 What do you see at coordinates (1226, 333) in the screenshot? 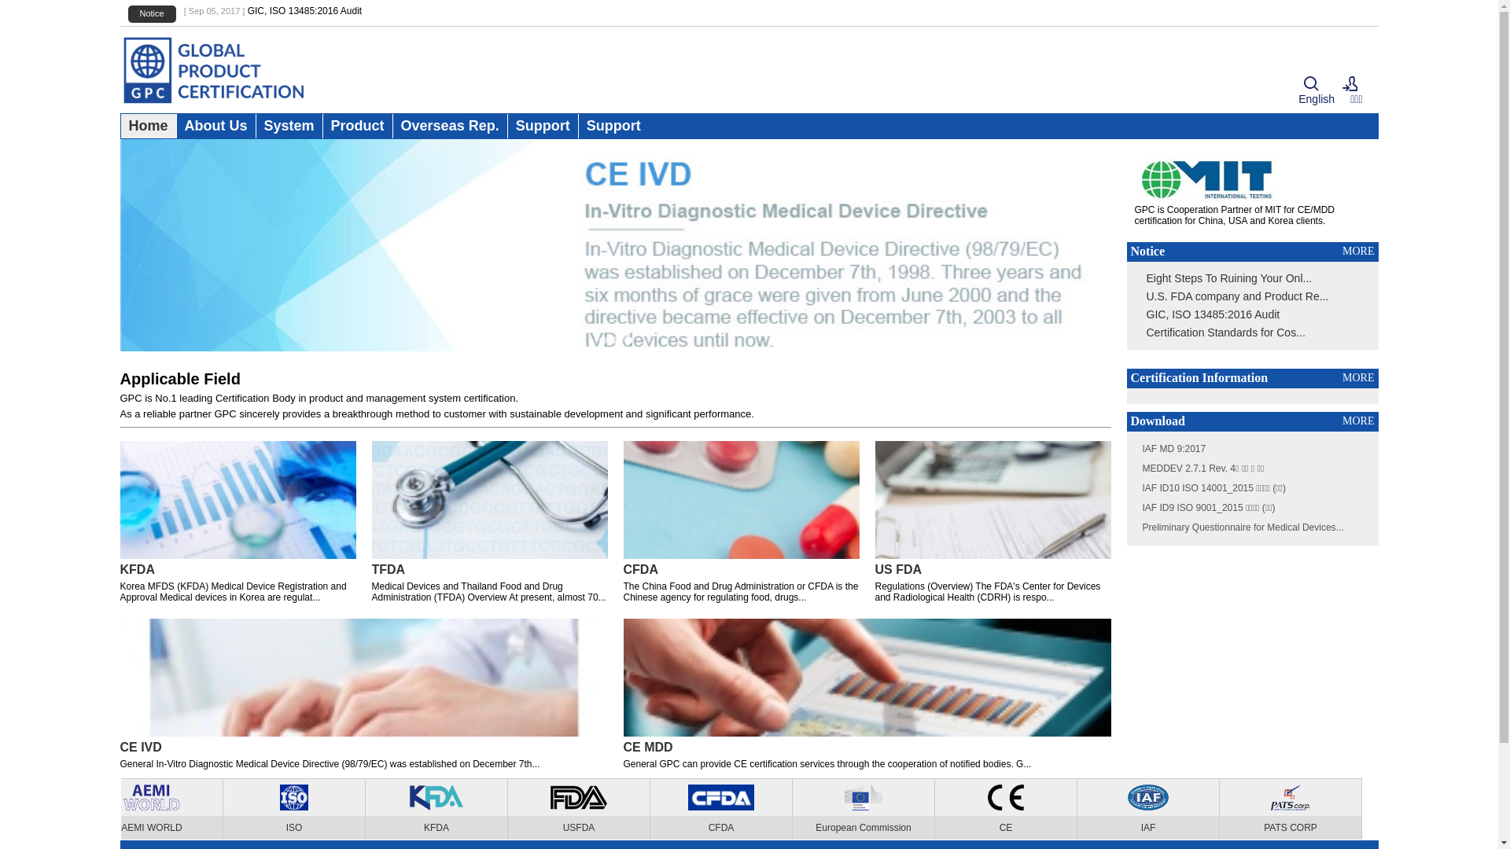
I see `Certification Standards for Cos...` at bounding box center [1226, 333].